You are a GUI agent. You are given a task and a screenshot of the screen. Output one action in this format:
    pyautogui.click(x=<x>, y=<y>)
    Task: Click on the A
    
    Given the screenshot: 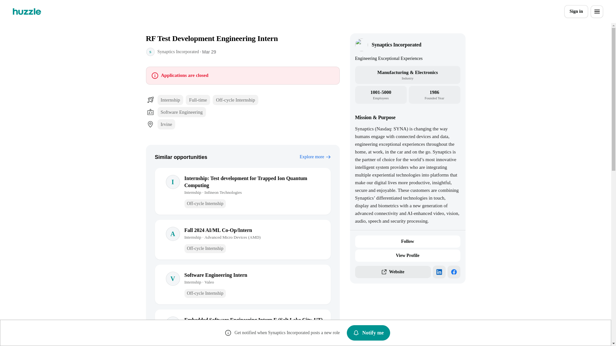 What is the action you would take?
    pyautogui.click(x=173, y=234)
    